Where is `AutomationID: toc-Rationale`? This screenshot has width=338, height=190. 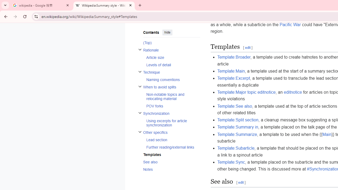
AutomationID: toc-Rationale is located at coordinates (170, 57).